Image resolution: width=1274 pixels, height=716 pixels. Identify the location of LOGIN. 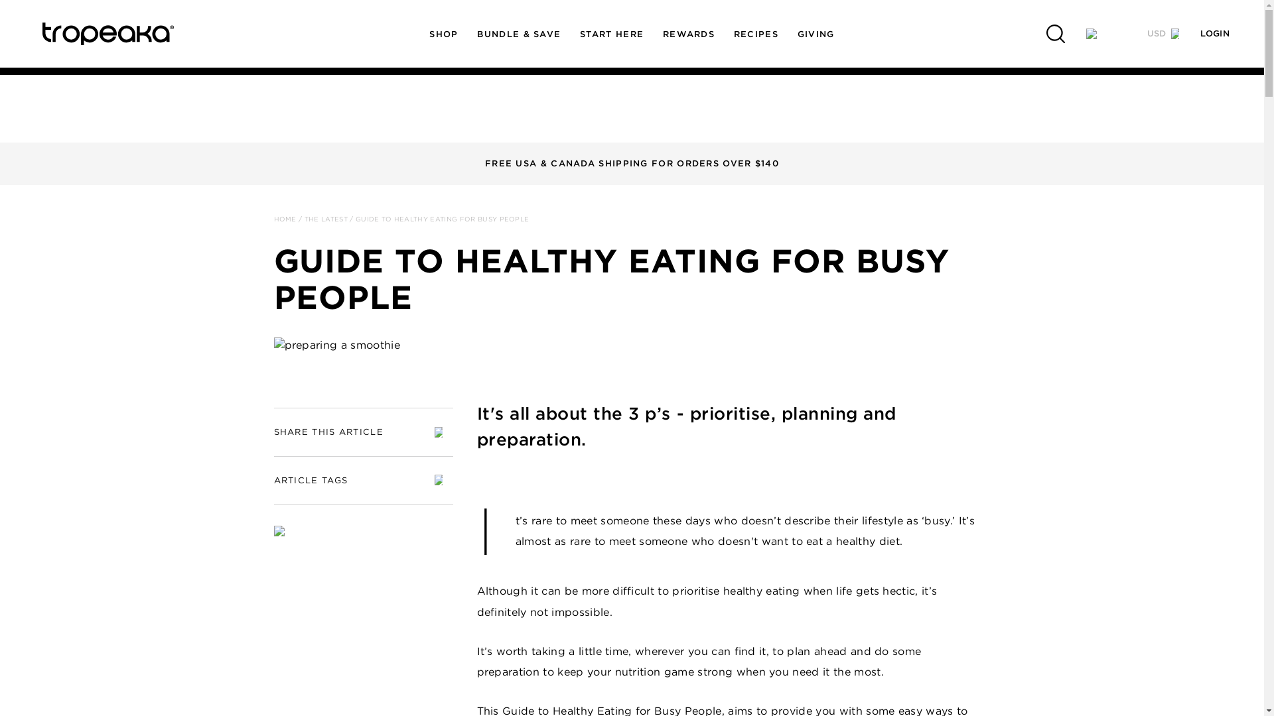
(1214, 33).